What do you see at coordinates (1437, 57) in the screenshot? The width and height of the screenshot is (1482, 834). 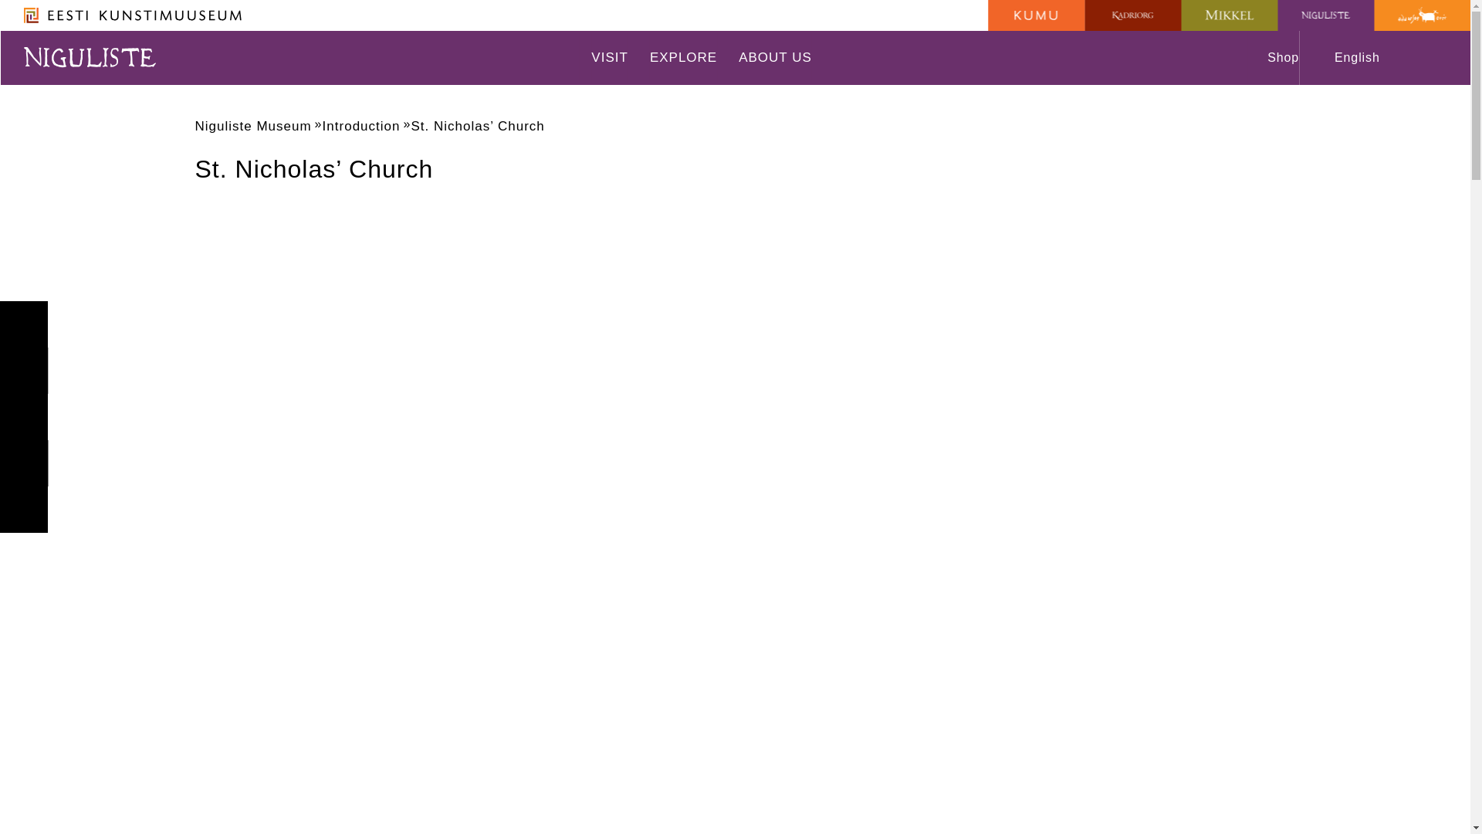 I see `FIND` at bounding box center [1437, 57].